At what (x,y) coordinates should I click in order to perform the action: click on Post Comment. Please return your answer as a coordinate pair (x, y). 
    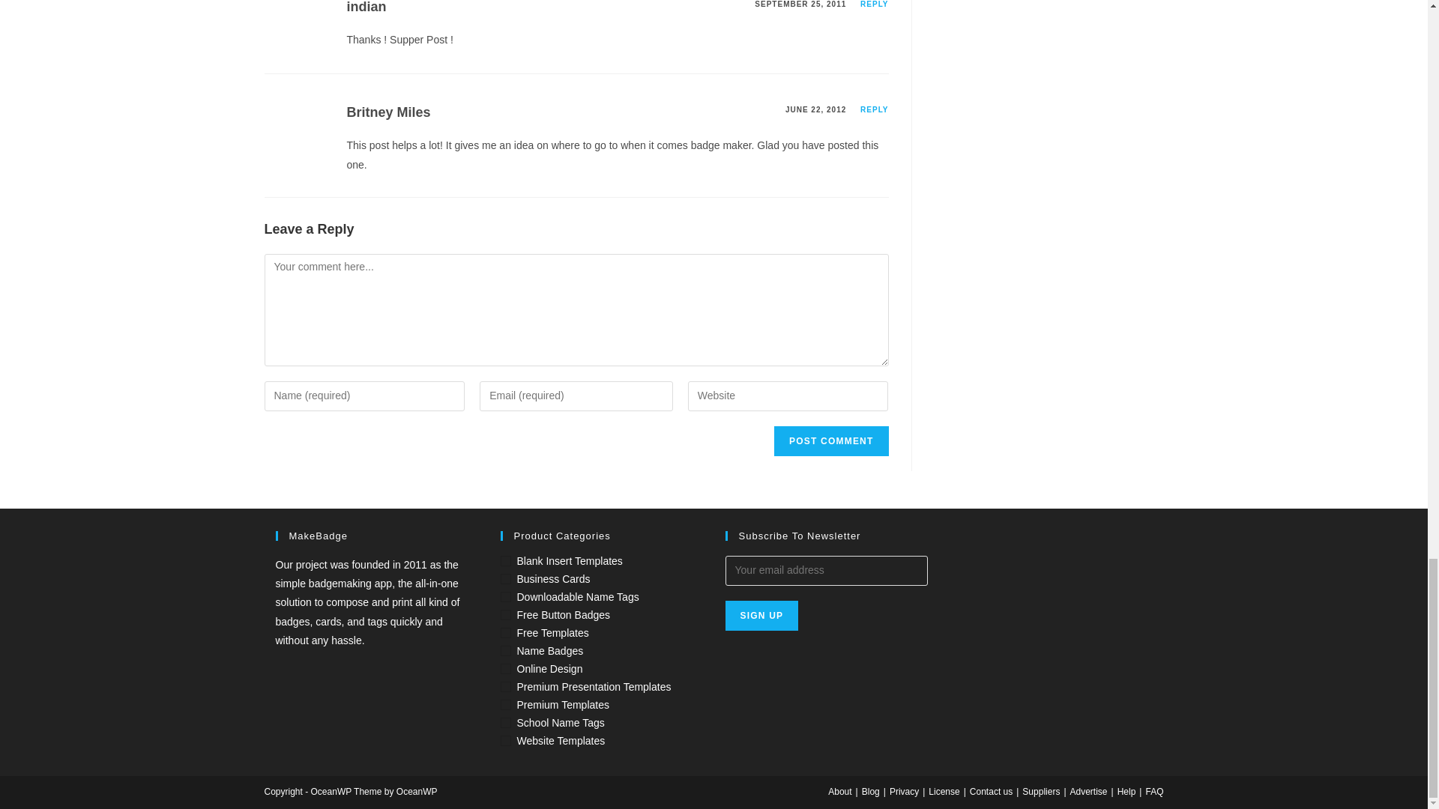
    Looking at the image, I should click on (830, 441).